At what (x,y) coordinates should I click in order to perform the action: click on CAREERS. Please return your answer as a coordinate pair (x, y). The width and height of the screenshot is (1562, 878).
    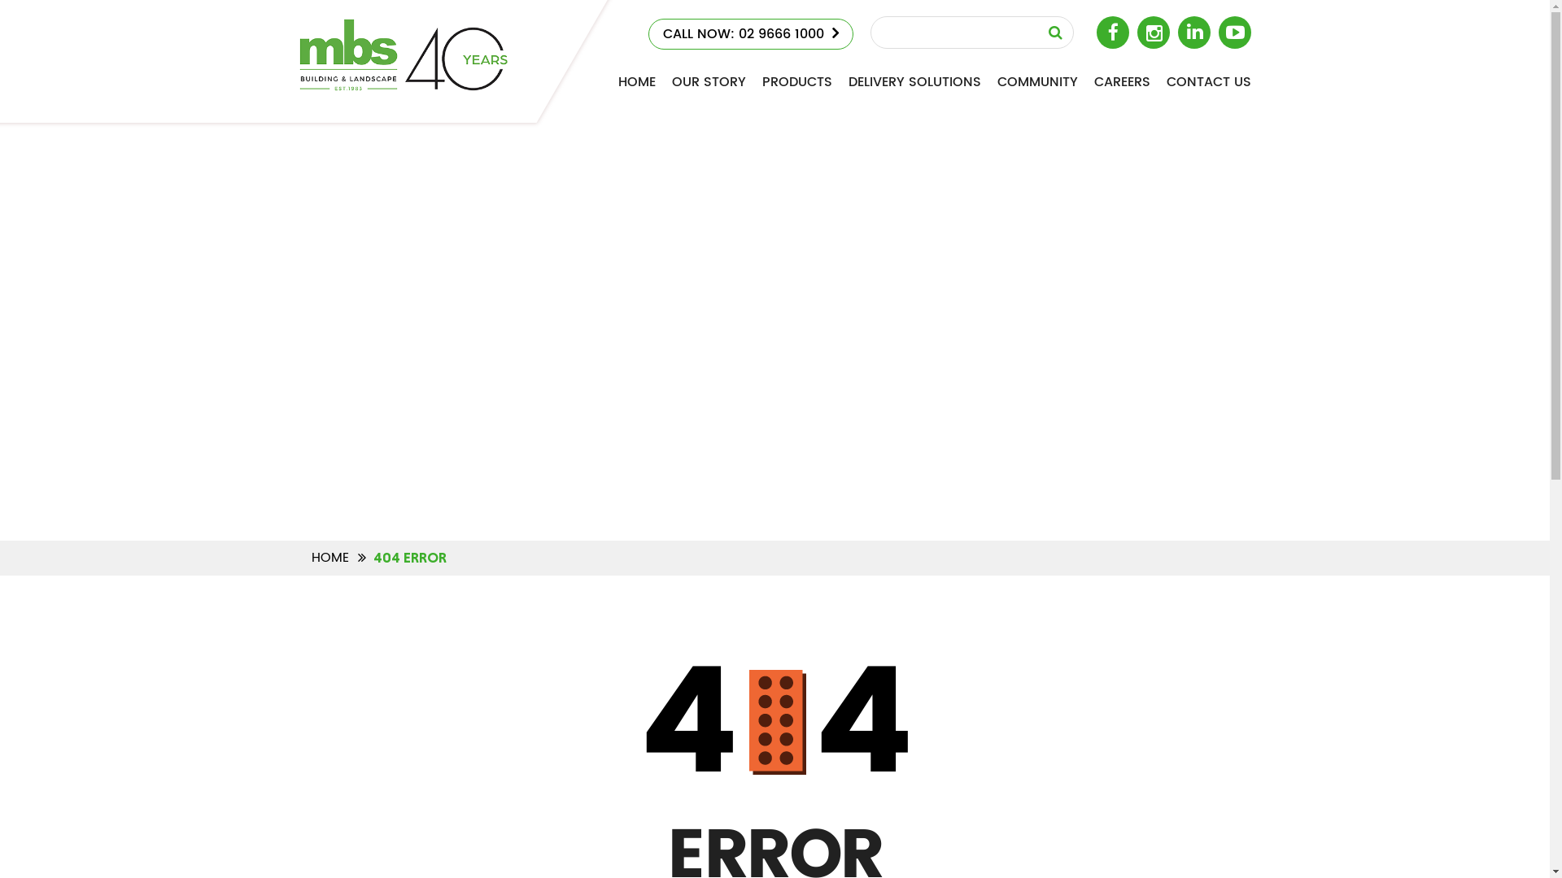
    Looking at the image, I should click on (1121, 83).